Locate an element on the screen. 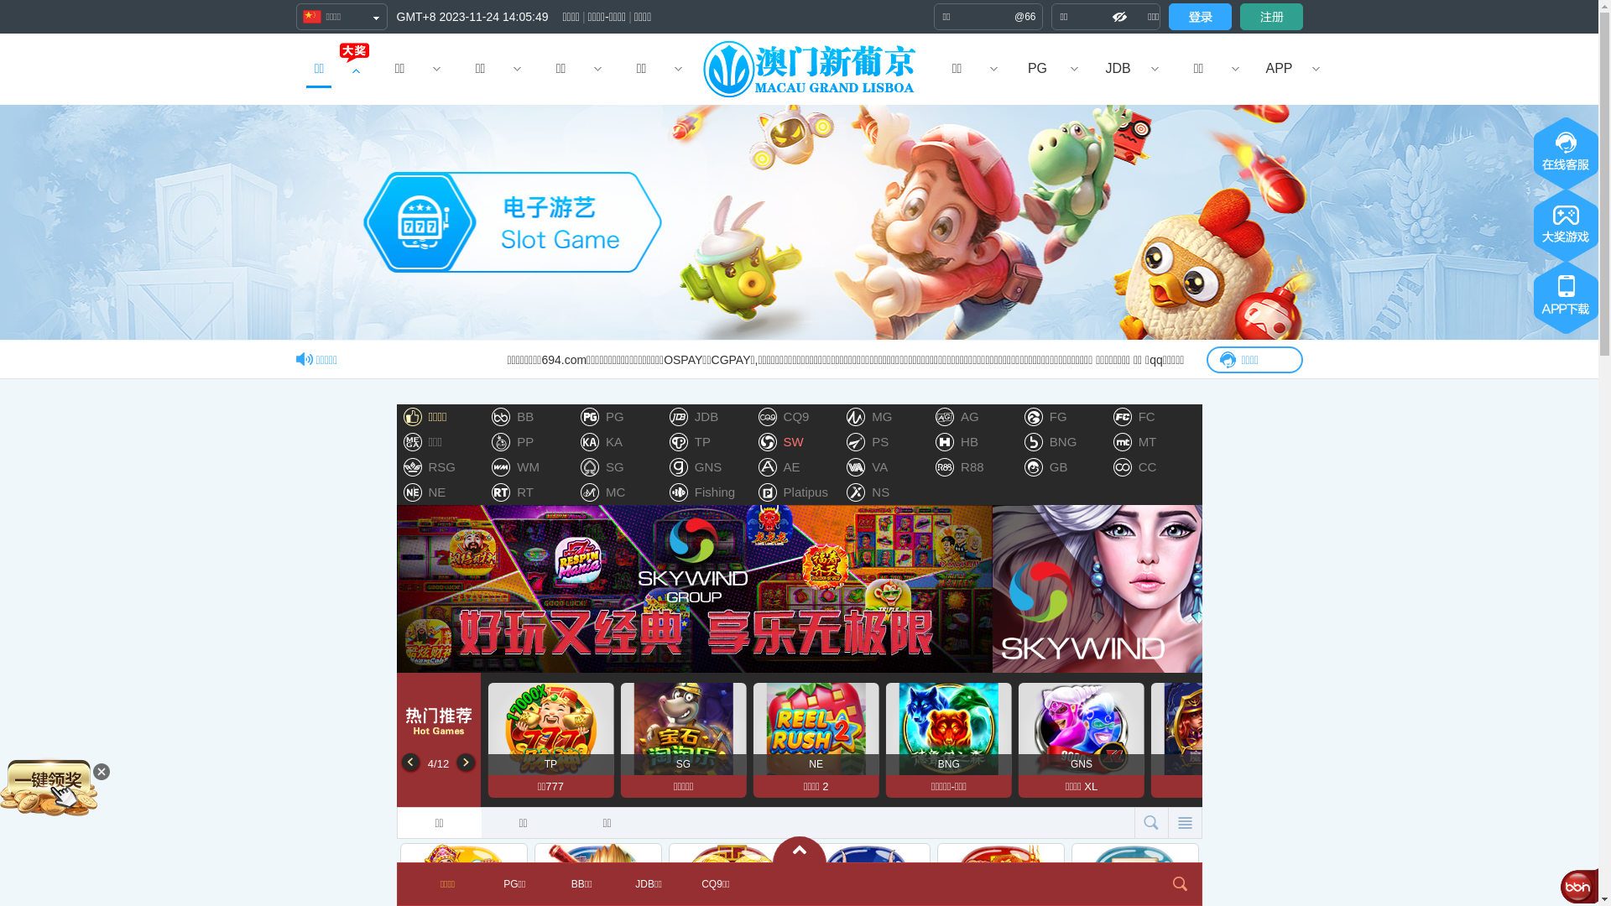  PG is located at coordinates (1037, 69).